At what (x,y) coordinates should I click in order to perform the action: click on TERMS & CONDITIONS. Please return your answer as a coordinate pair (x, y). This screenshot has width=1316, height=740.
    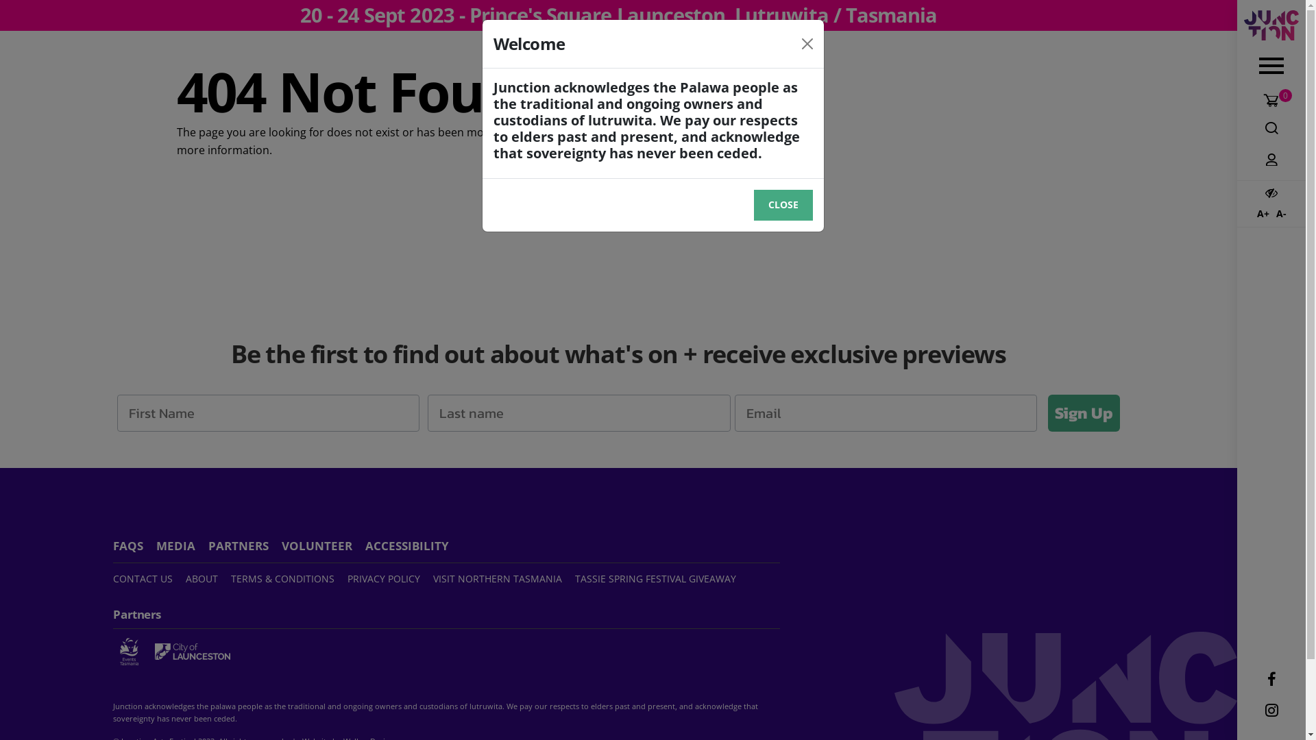
    Looking at the image, I should click on (288, 578).